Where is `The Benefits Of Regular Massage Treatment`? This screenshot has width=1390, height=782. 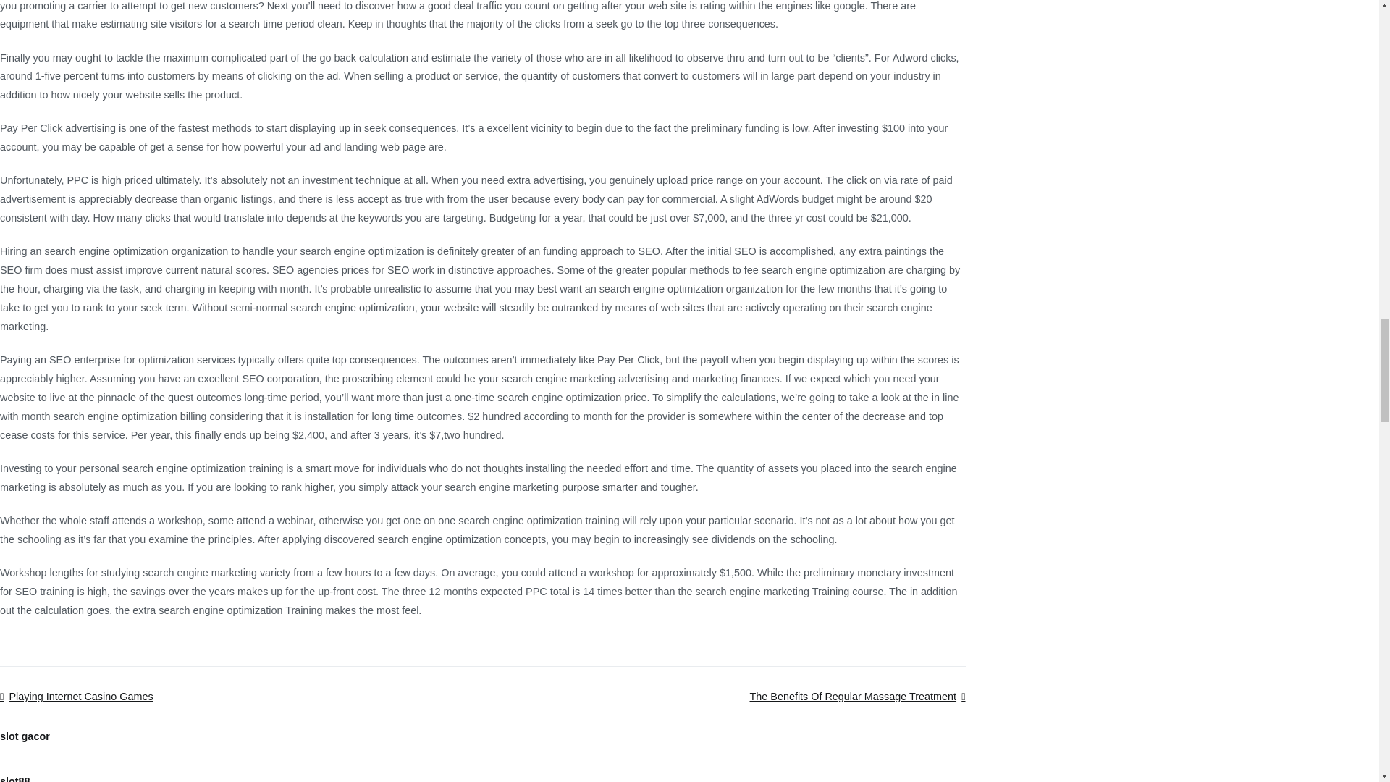
The Benefits Of Regular Massage Treatment is located at coordinates (856, 696).